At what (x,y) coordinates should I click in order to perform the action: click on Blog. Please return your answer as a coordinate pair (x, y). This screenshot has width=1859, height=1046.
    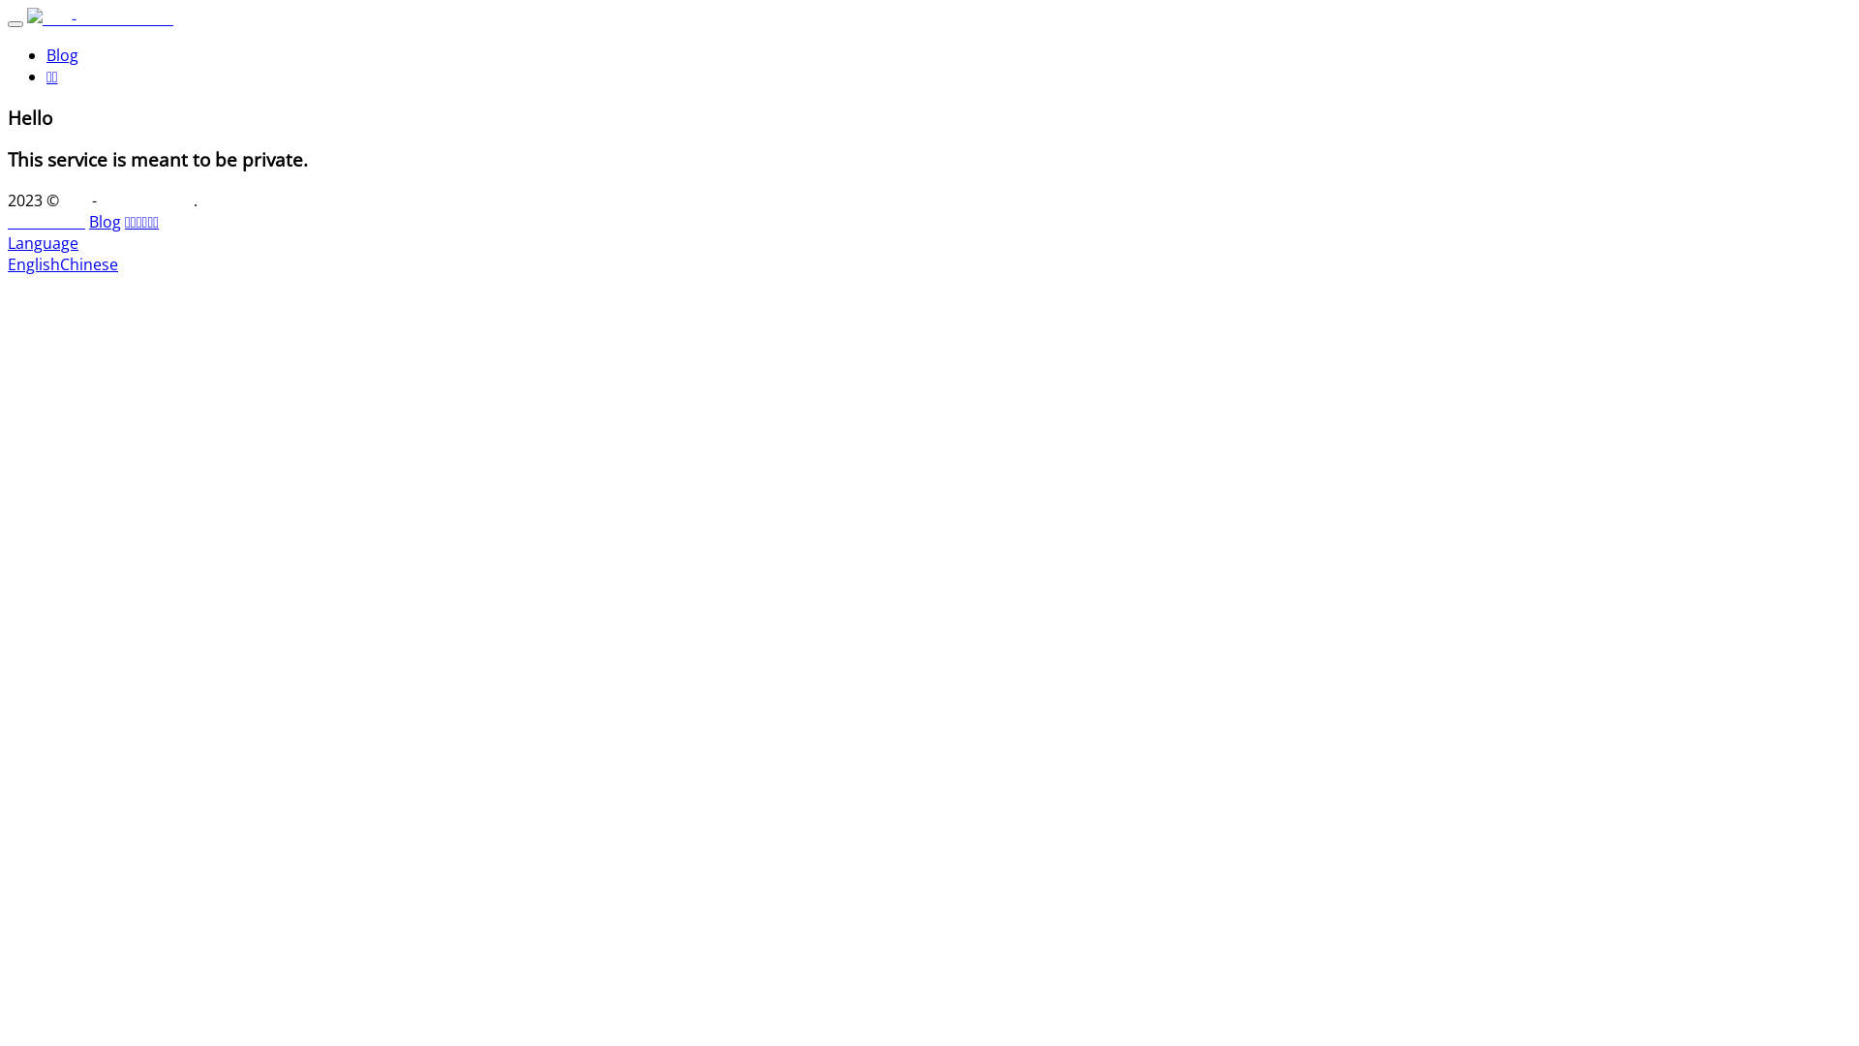
    Looking at the image, I should click on (62, 55).